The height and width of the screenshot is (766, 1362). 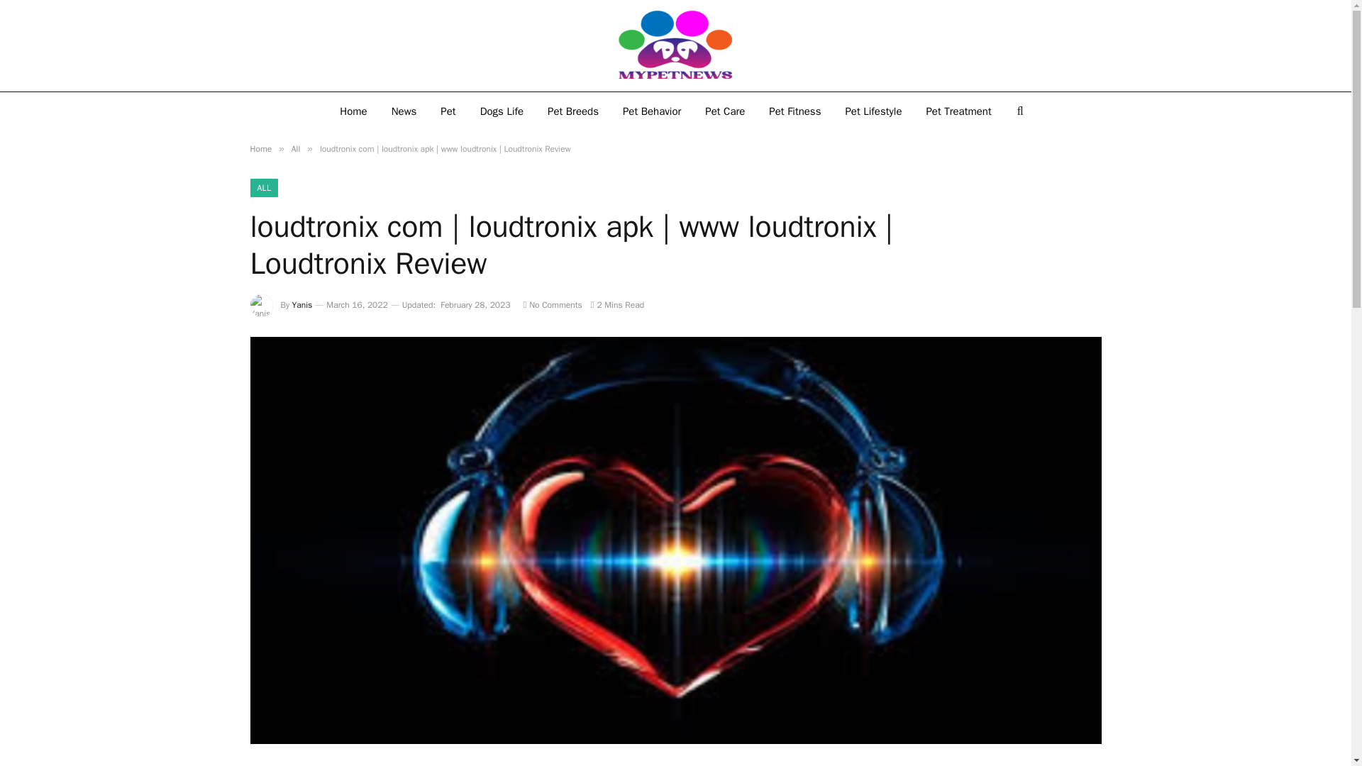 I want to click on Pet, so click(x=448, y=111).